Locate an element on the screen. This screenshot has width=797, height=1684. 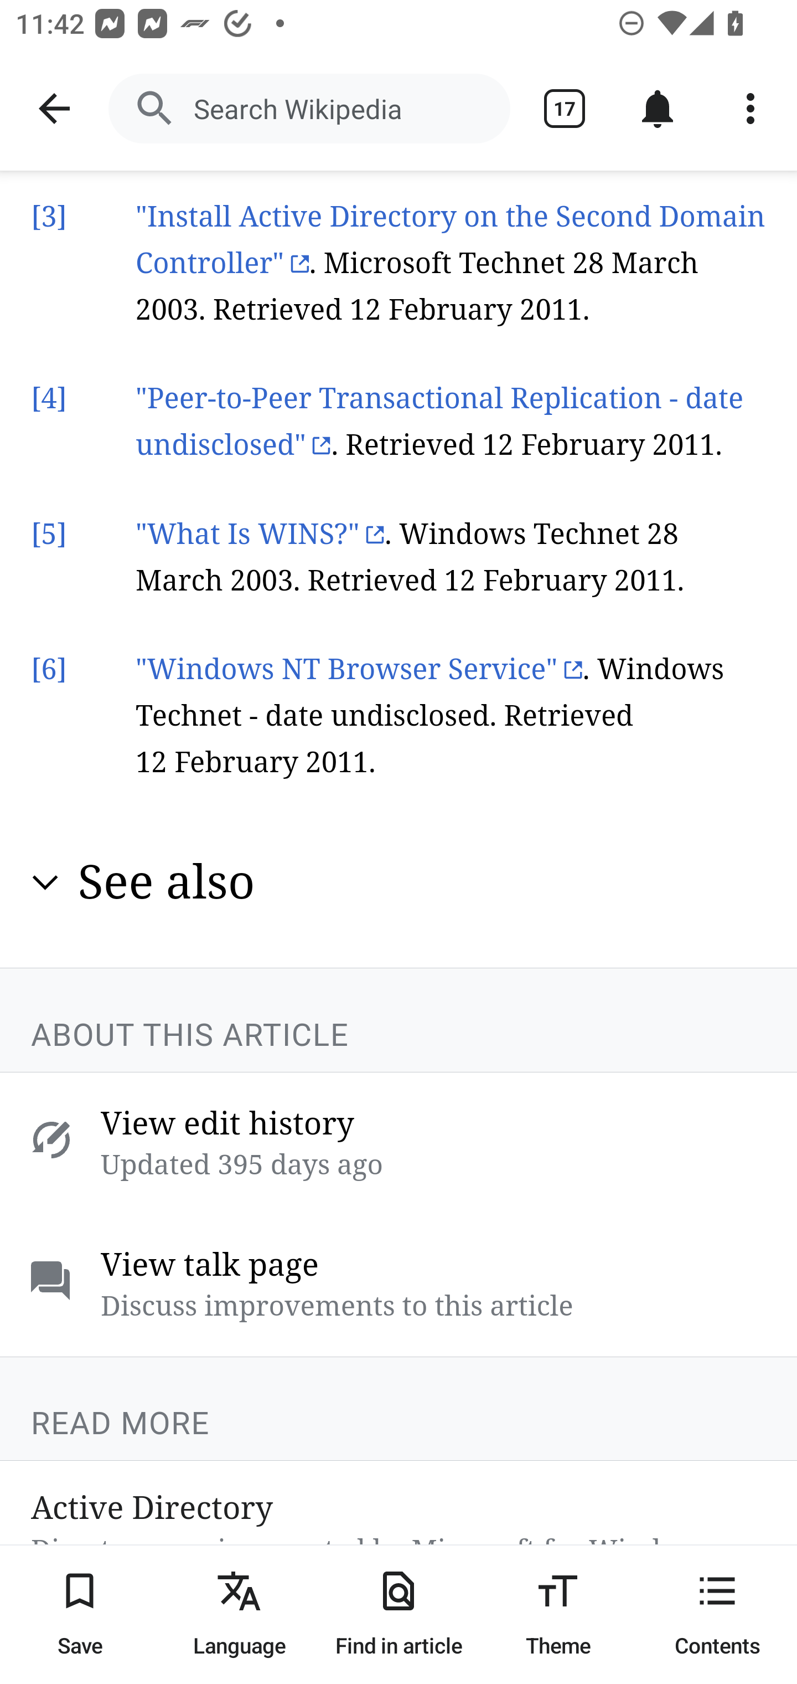
More options is located at coordinates (751, 109).